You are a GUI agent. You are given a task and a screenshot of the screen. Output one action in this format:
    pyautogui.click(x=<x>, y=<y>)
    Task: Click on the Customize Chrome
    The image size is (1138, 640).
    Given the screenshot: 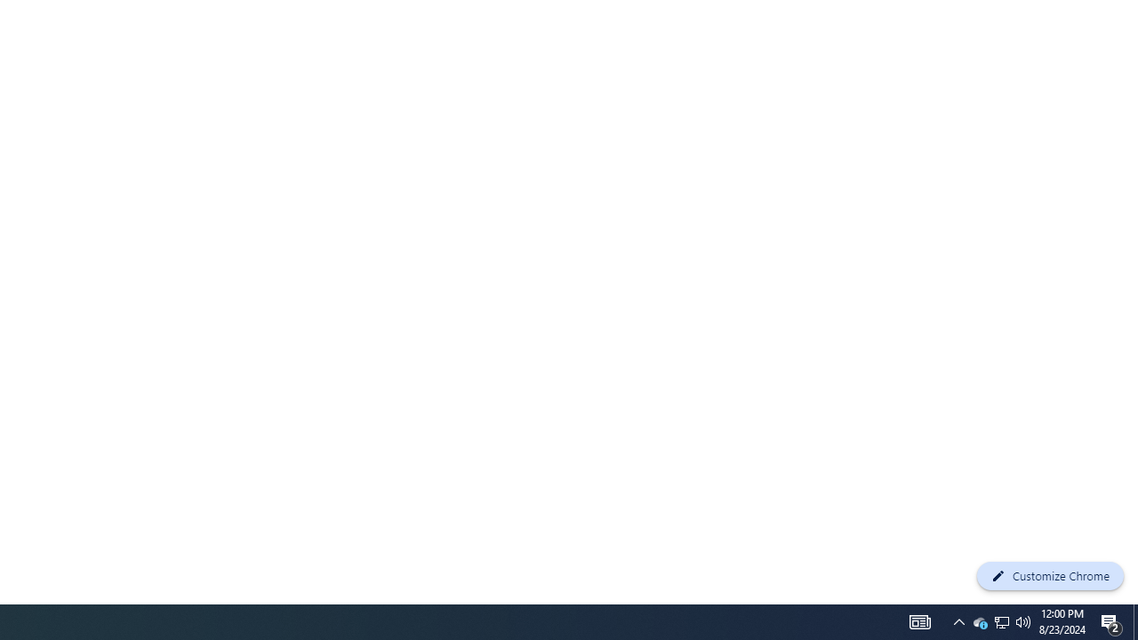 What is the action you would take?
    pyautogui.click(x=1050, y=576)
    